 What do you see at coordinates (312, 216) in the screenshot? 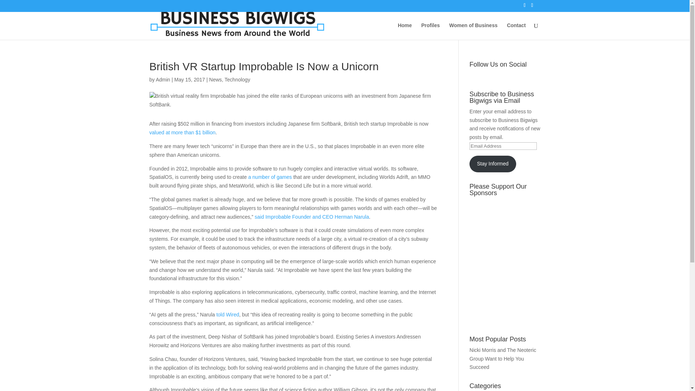
I see `said Improbable Founder and CEO Herman Narula` at bounding box center [312, 216].